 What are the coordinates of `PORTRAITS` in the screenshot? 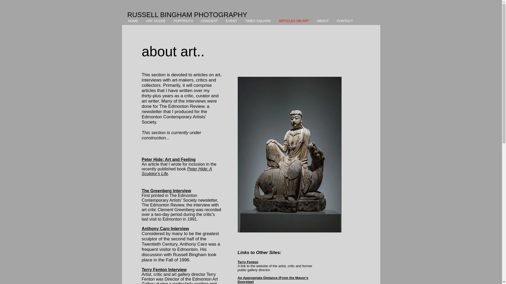 It's located at (183, 21).